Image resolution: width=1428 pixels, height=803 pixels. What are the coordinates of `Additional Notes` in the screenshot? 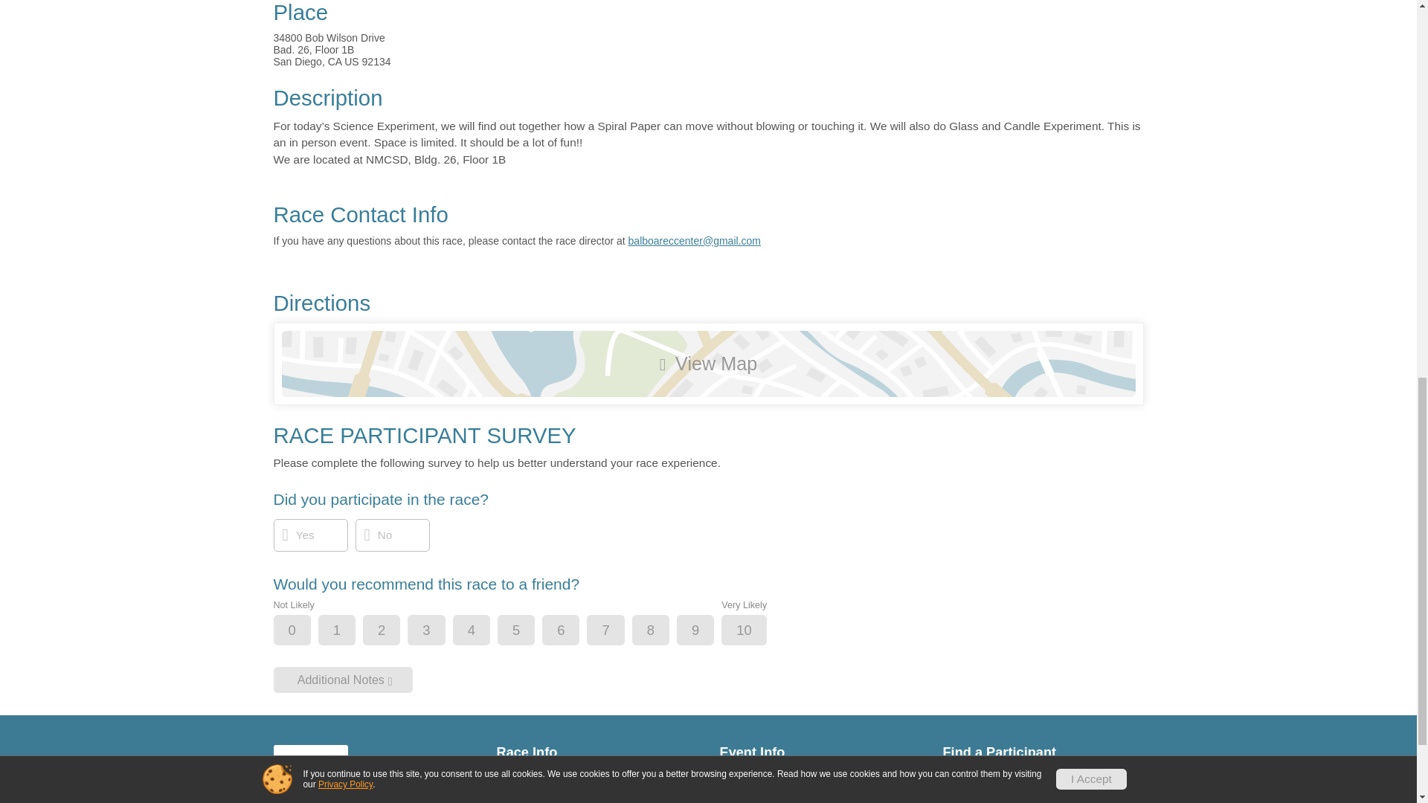 It's located at (343, 680).